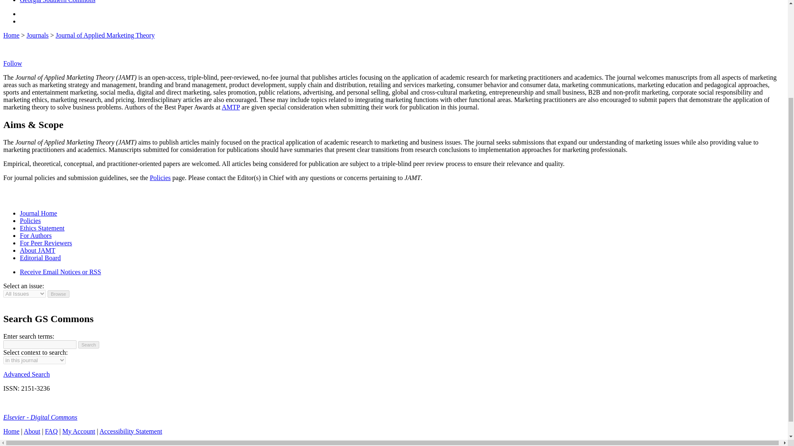  Describe the element at coordinates (38, 213) in the screenshot. I see `Journal of Applied Marketing Theory` at that location.